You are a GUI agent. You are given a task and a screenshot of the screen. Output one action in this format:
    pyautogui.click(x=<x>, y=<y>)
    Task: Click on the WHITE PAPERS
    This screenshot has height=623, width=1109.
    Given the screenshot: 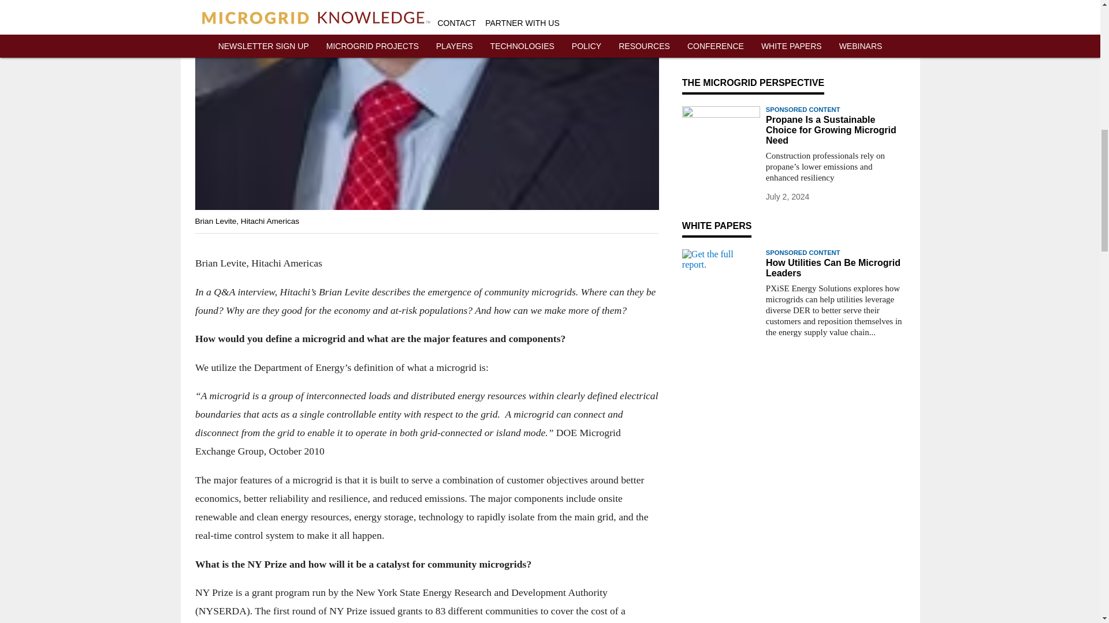 What is the action you would take?
    pyautogui.click(x=716, y=226)
    